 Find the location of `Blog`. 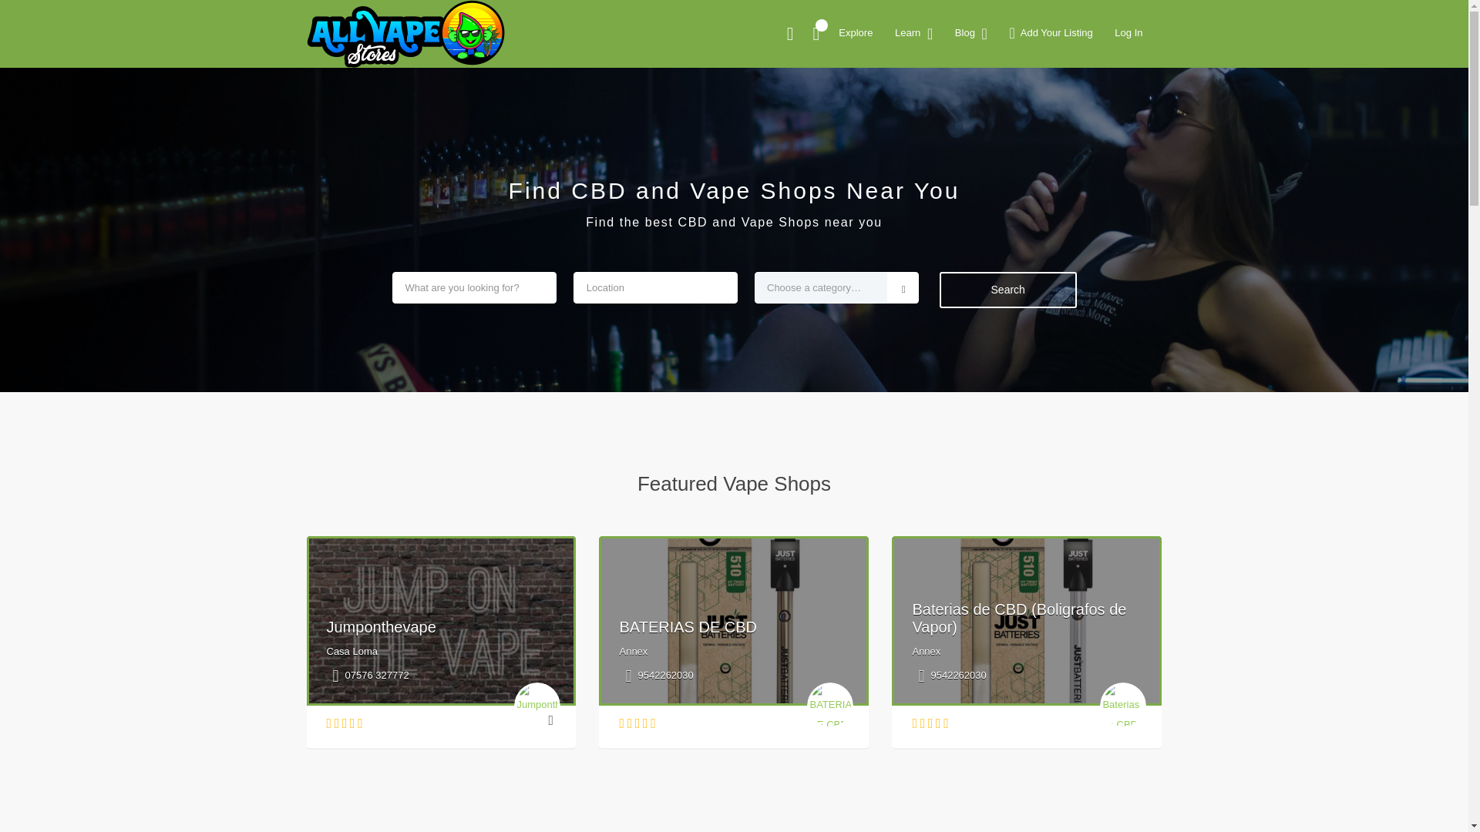

Blog is located at coordinates (993, 519).